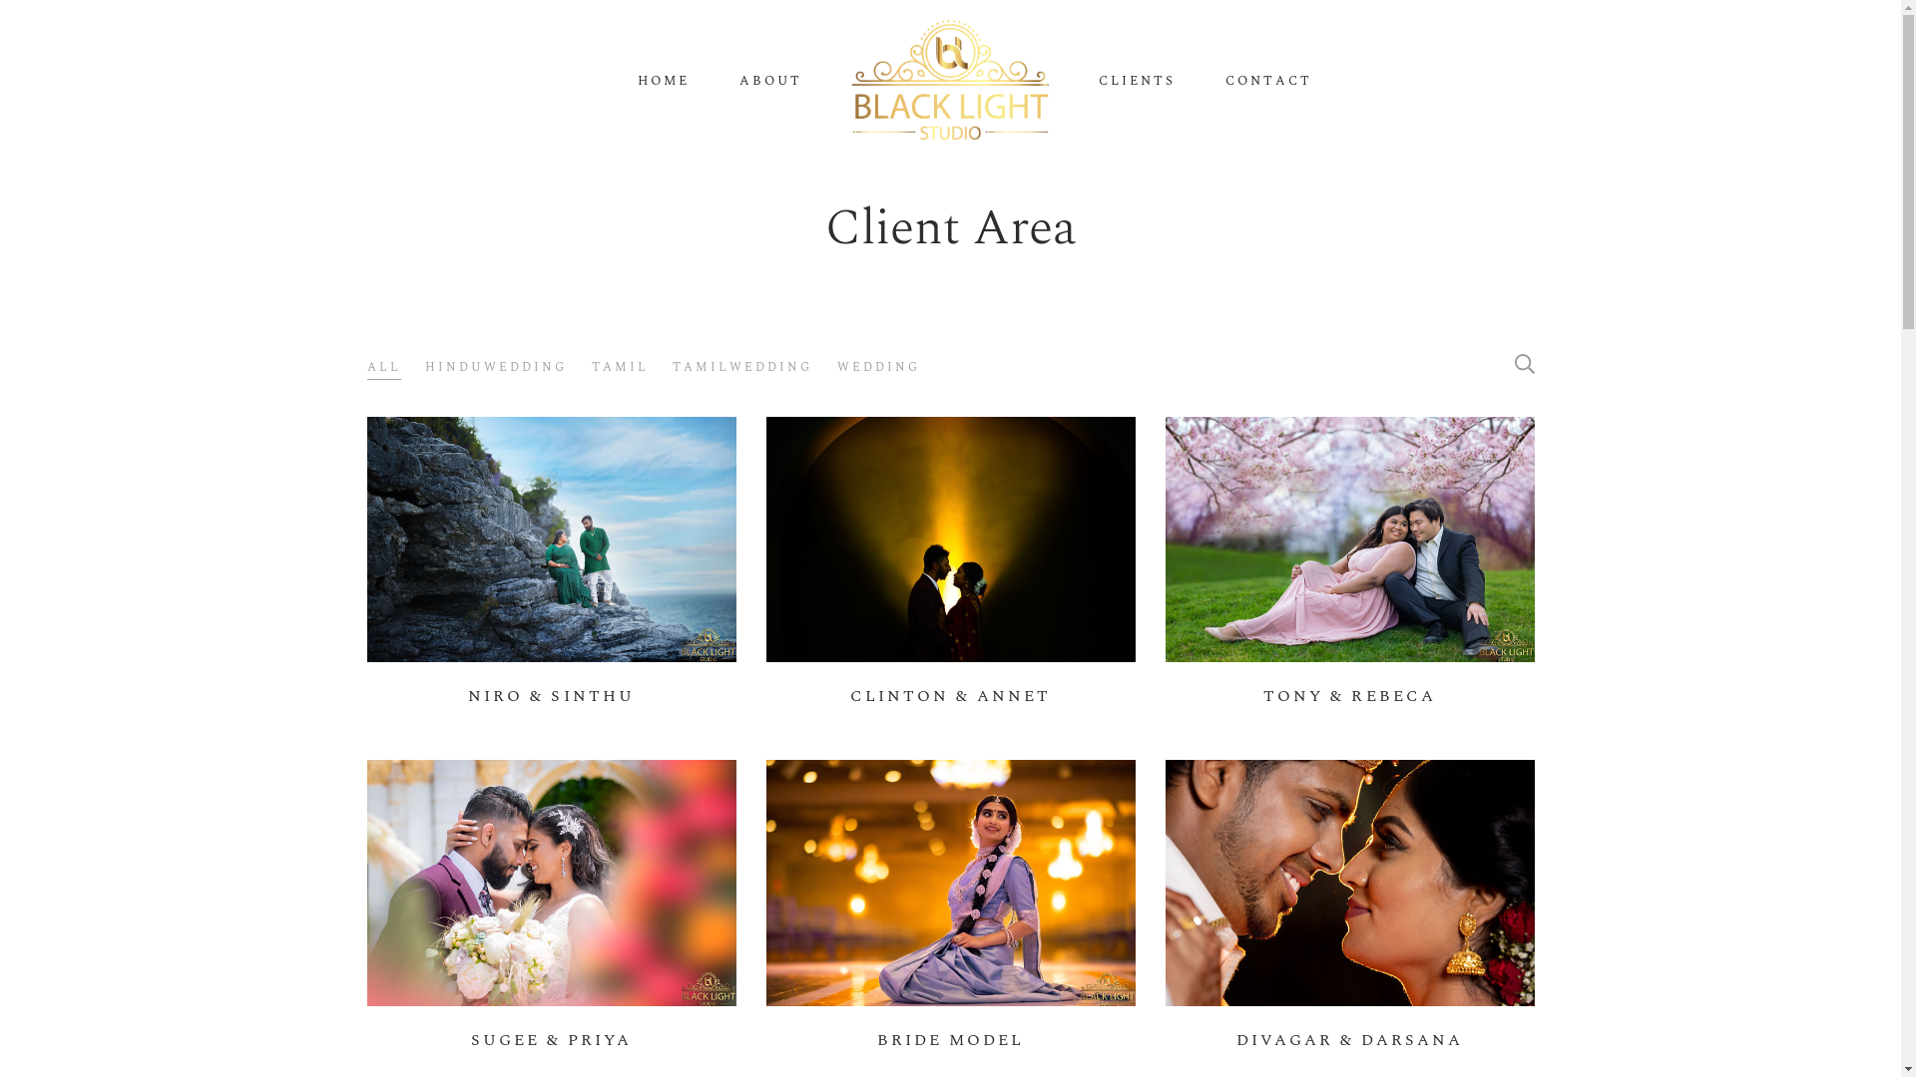 This screenshot has width=1916, height=1077. What do you see at coordinates (1269, 82) in the screenshot?
I see `CONTACT` at bounding box center [1269, 82].